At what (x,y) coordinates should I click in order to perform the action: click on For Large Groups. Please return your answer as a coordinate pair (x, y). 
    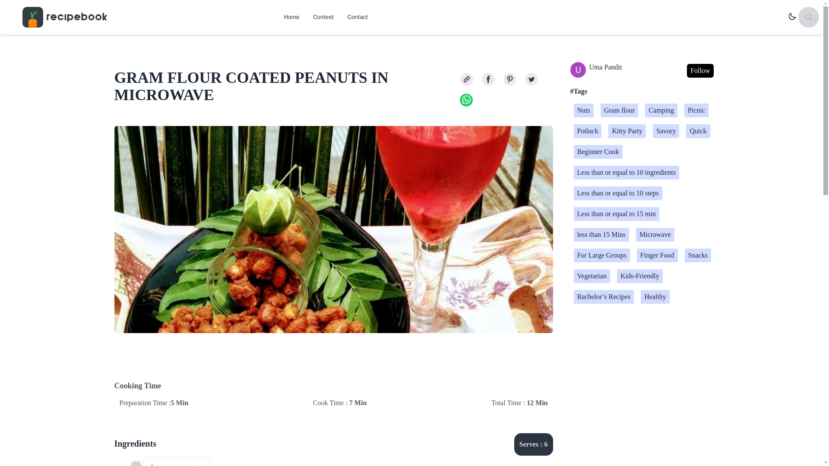
    Looking at the image, I should click on (601, 255).